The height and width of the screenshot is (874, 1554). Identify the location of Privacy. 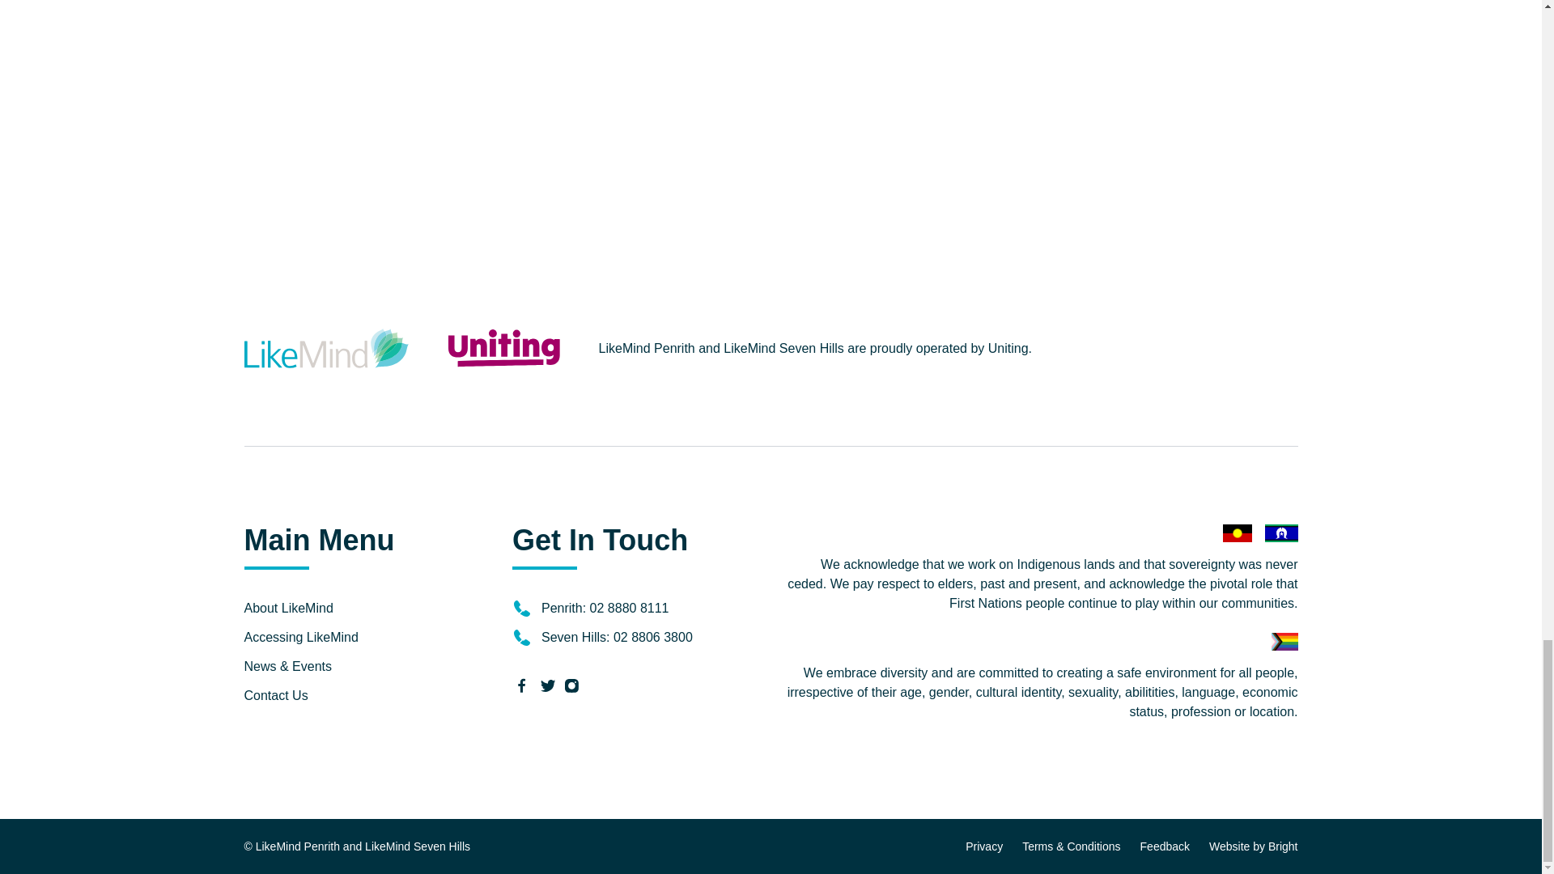
(983, 846).